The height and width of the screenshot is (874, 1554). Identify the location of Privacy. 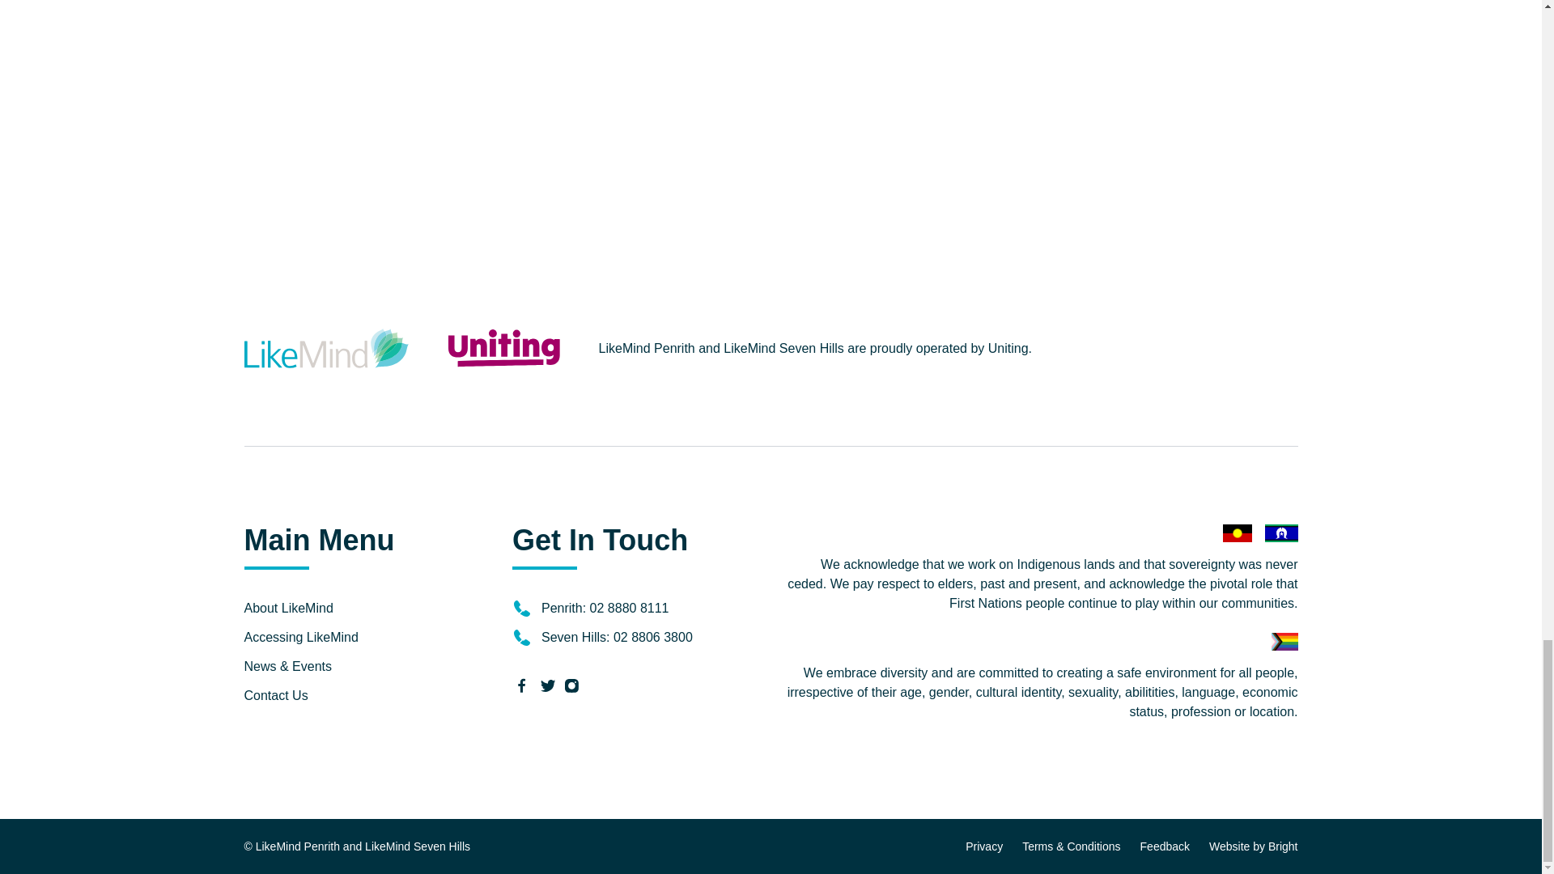
(983, 846).